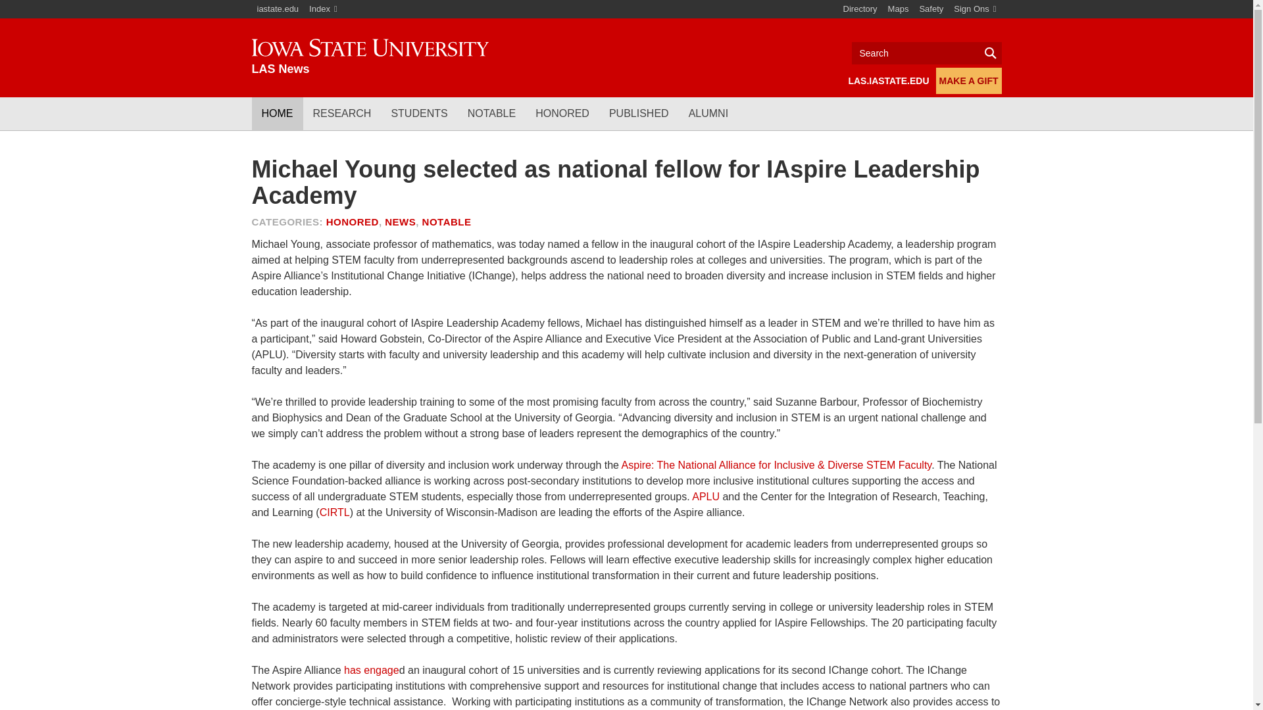 This screenshot has width=1263, height=710. Describe the element at coordinates (975, 9) in the screenshot. I see `Sign Ons` at that location.